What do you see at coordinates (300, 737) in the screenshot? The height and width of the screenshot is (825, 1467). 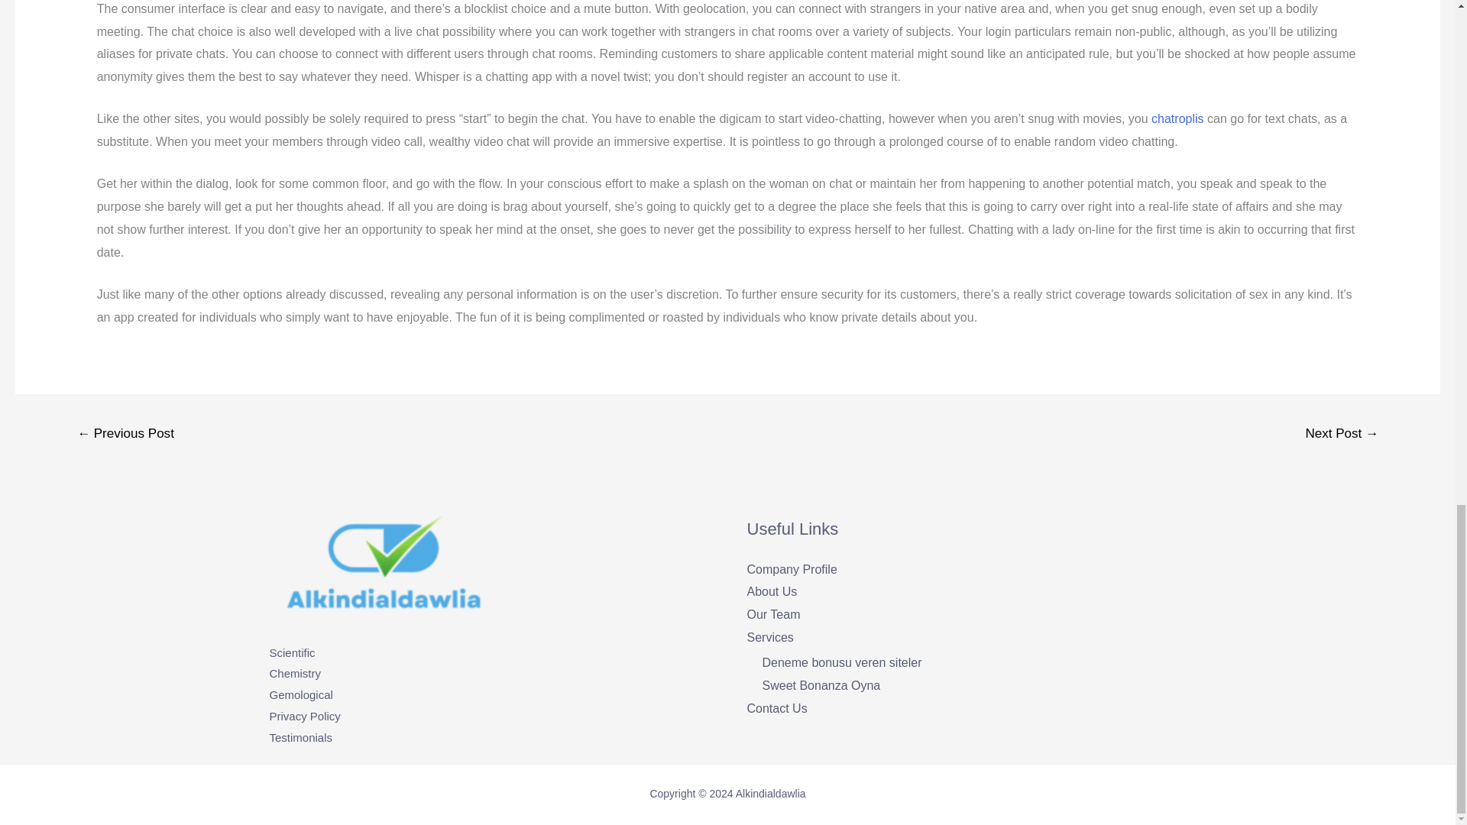 I see `Testimonials` at bounding box center [300, 737].